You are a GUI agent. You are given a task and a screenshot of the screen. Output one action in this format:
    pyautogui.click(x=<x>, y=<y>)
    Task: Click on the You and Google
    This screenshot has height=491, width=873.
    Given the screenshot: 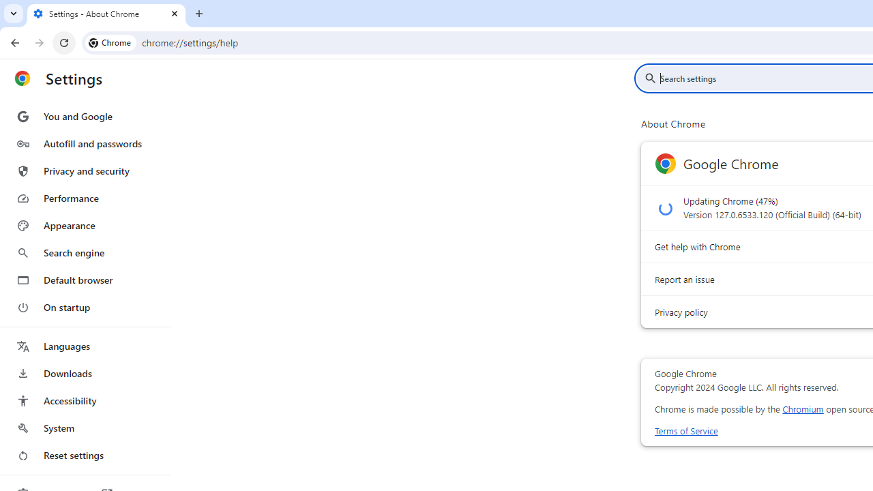 What is the action you would take?
    pyautogui.click(x=85, y=116)
    